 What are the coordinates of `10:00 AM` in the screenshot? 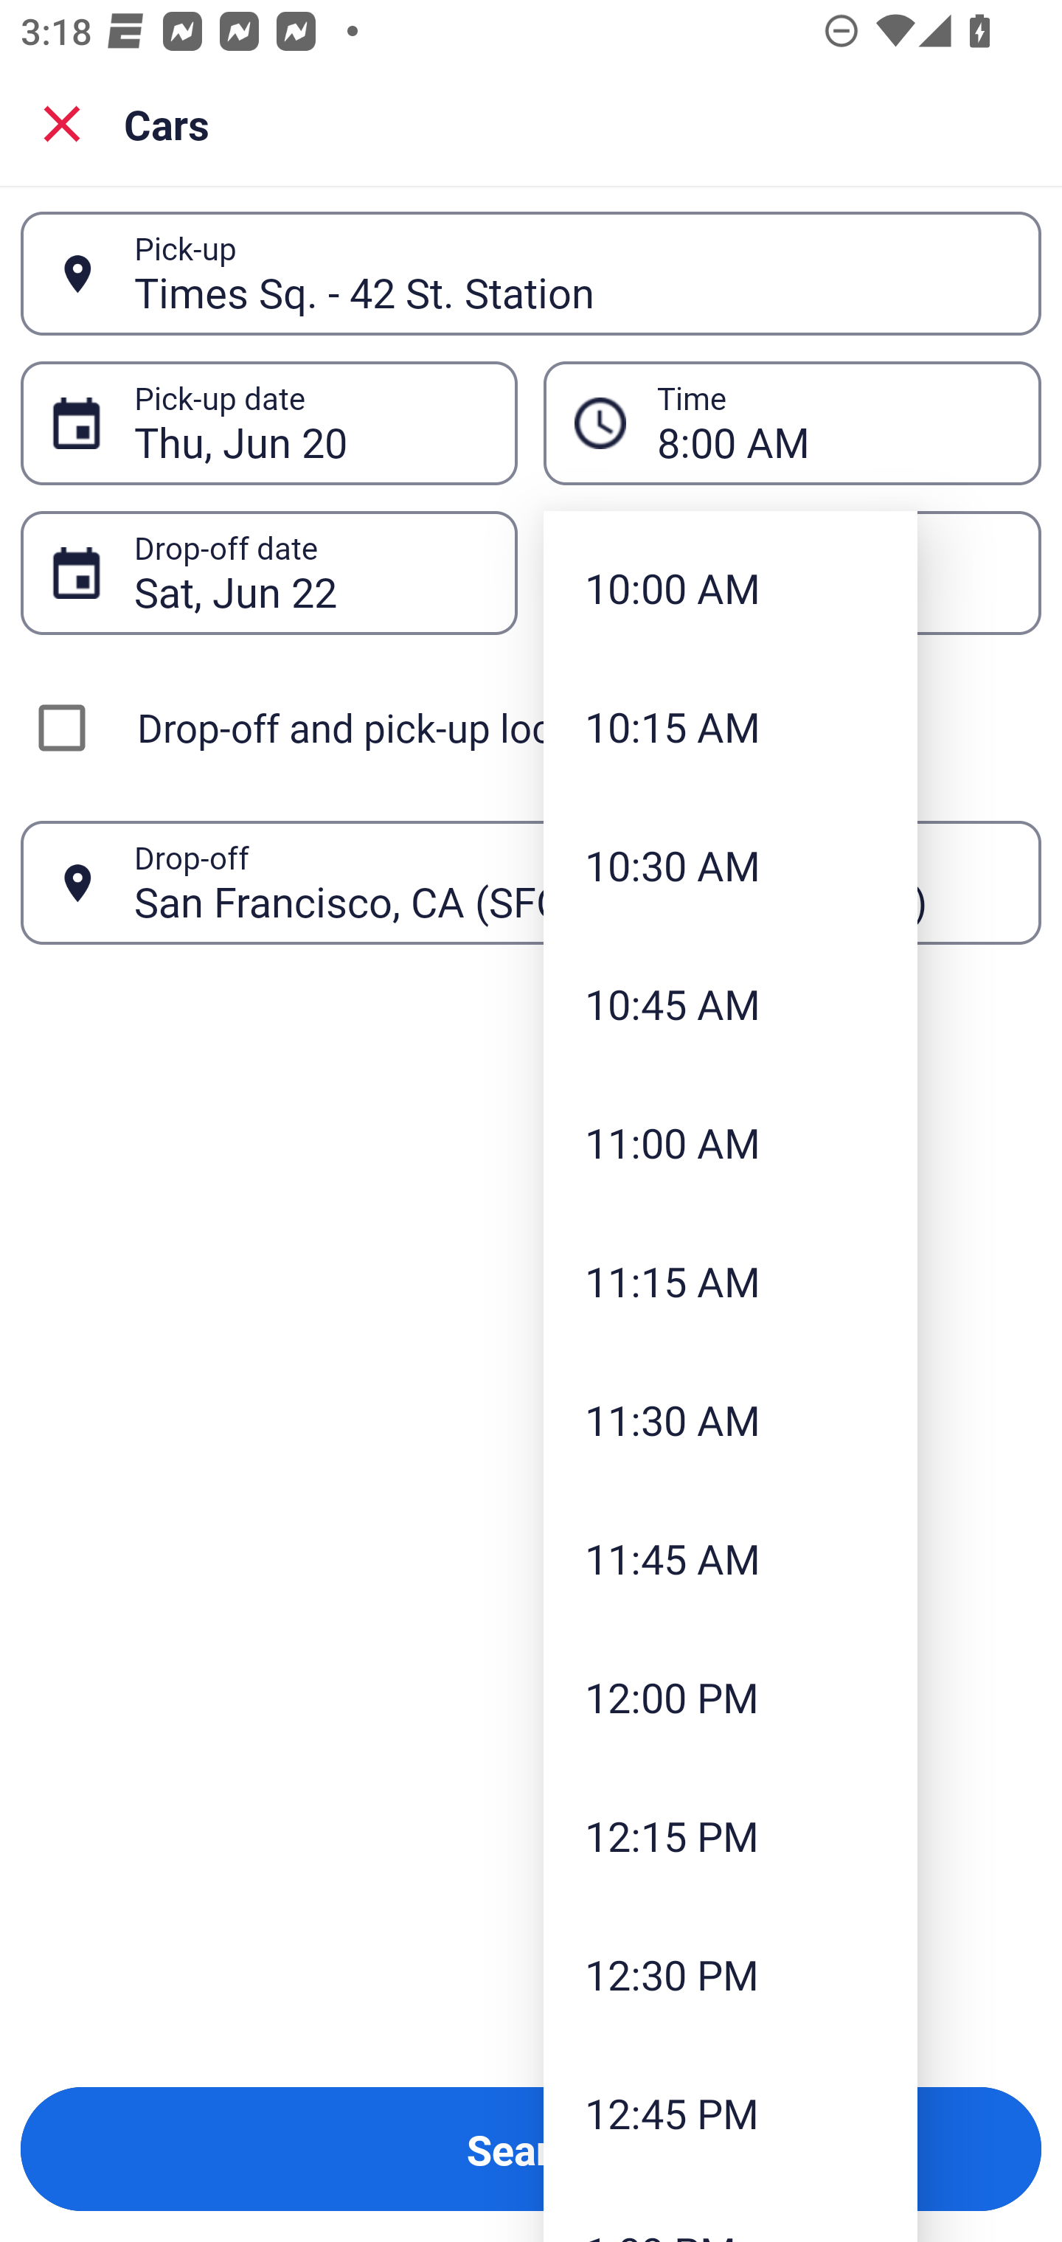 It's located at (730, 587).